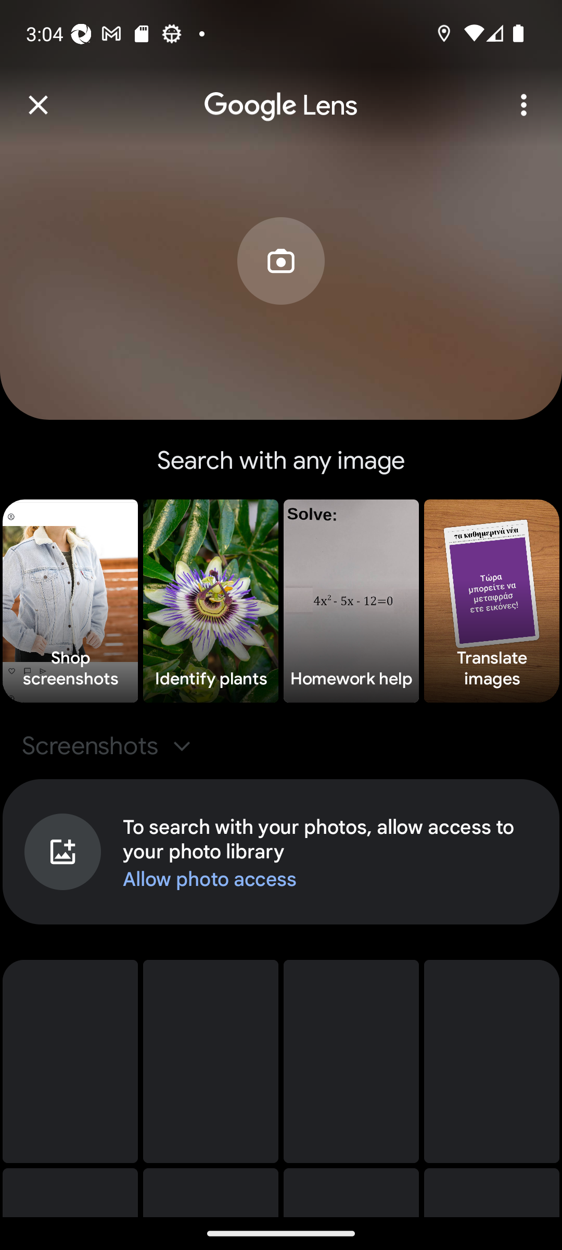  I want to click on Google Lens Lens, so click(281, 94).